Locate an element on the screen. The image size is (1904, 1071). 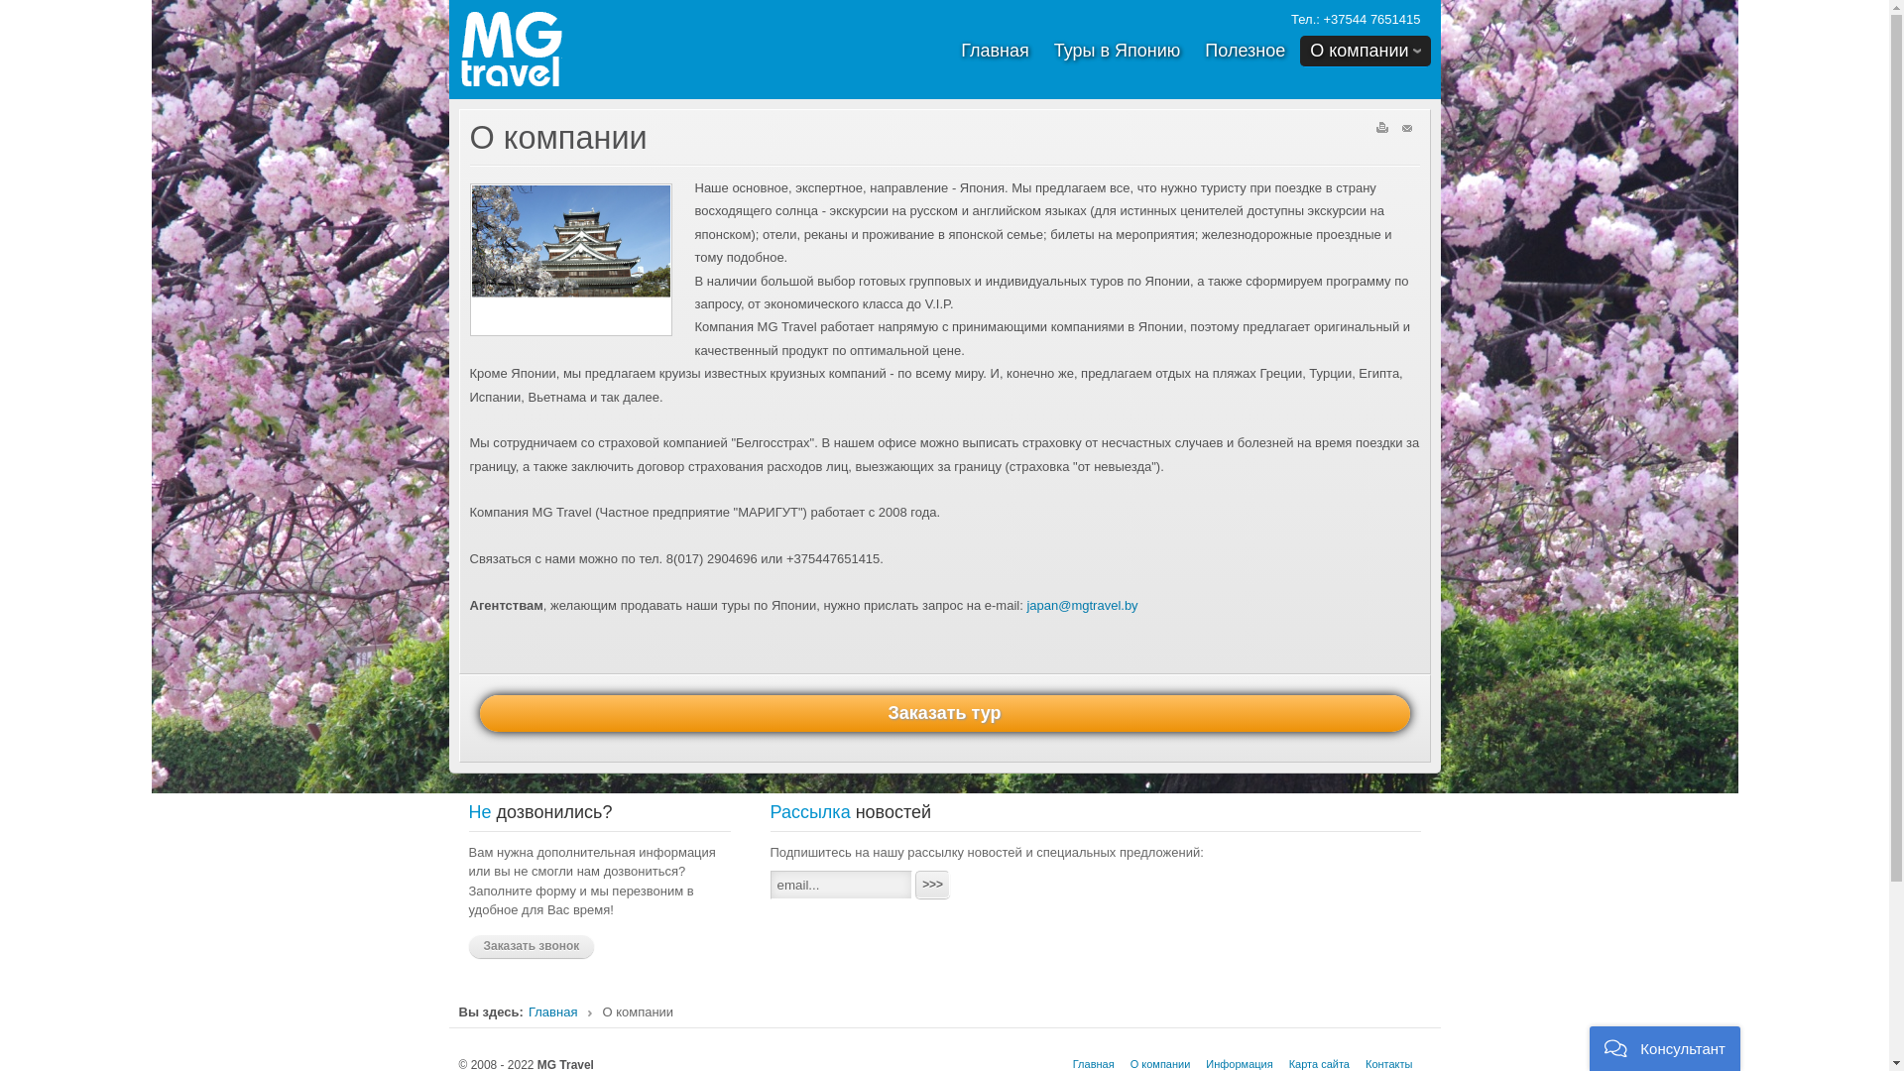
>>> is located at coordinates (932, 885).